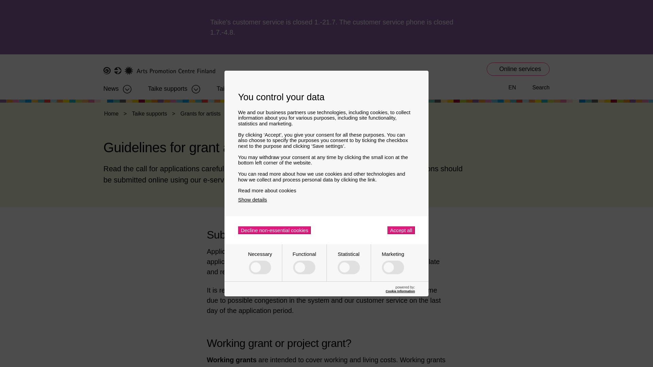 This screenshot has width=653, height=367. Describe the element at coordinates (159, 71) in the screenshot. I see `Home page` at that location.